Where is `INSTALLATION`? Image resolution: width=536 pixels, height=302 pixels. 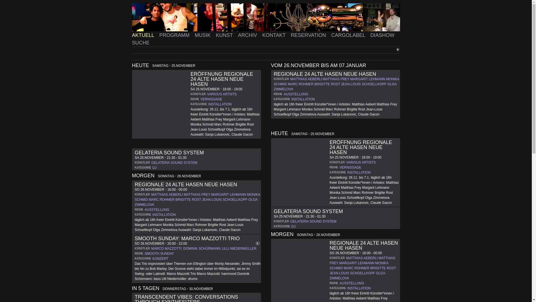 INSTALLATION is located at coordinates (359, 172).